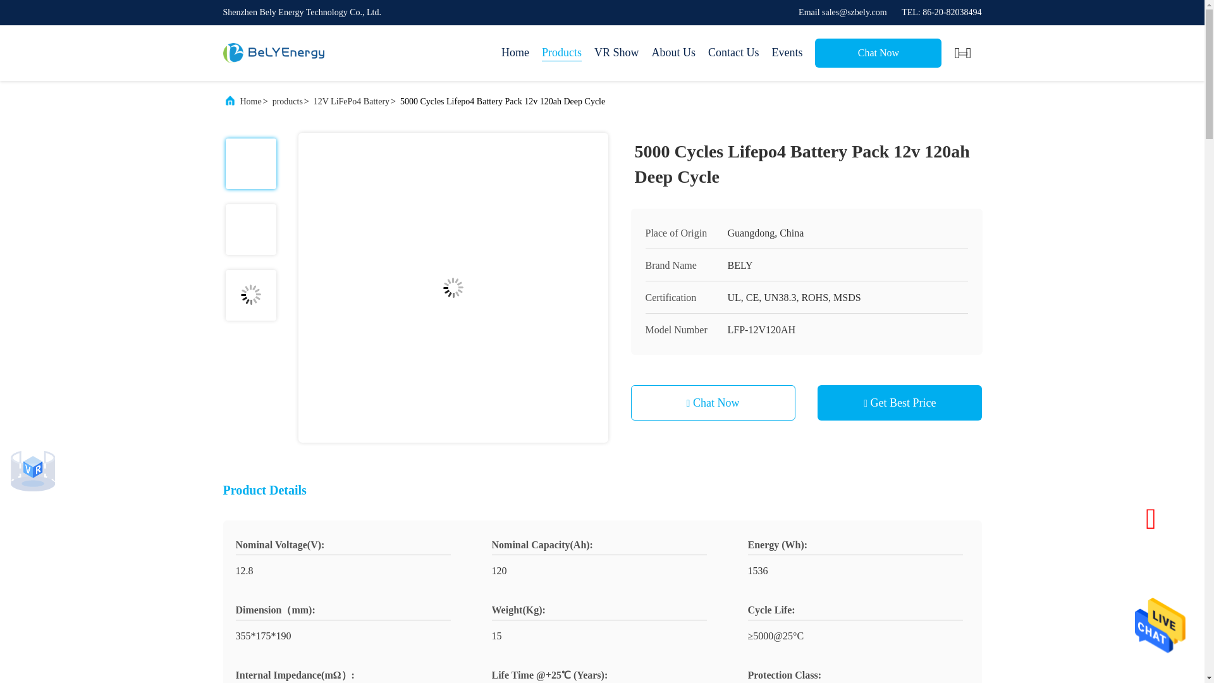  I want to click on email, so click(843, 12).